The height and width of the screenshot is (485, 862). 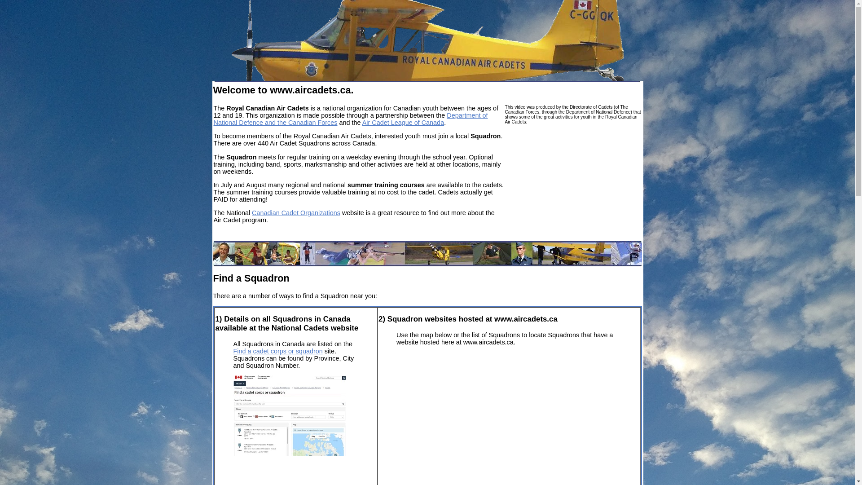 I want to click on Air Cadet League of Canada, so click(x=403, y=123).